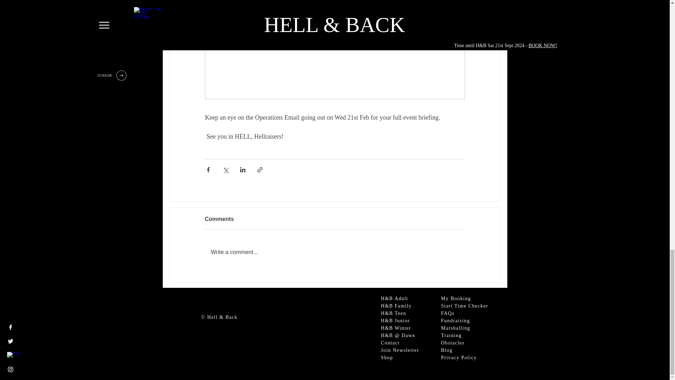  Describe the element at coordinates (464, 305) in the screenshot. I see `Start Time Checker` at that location.